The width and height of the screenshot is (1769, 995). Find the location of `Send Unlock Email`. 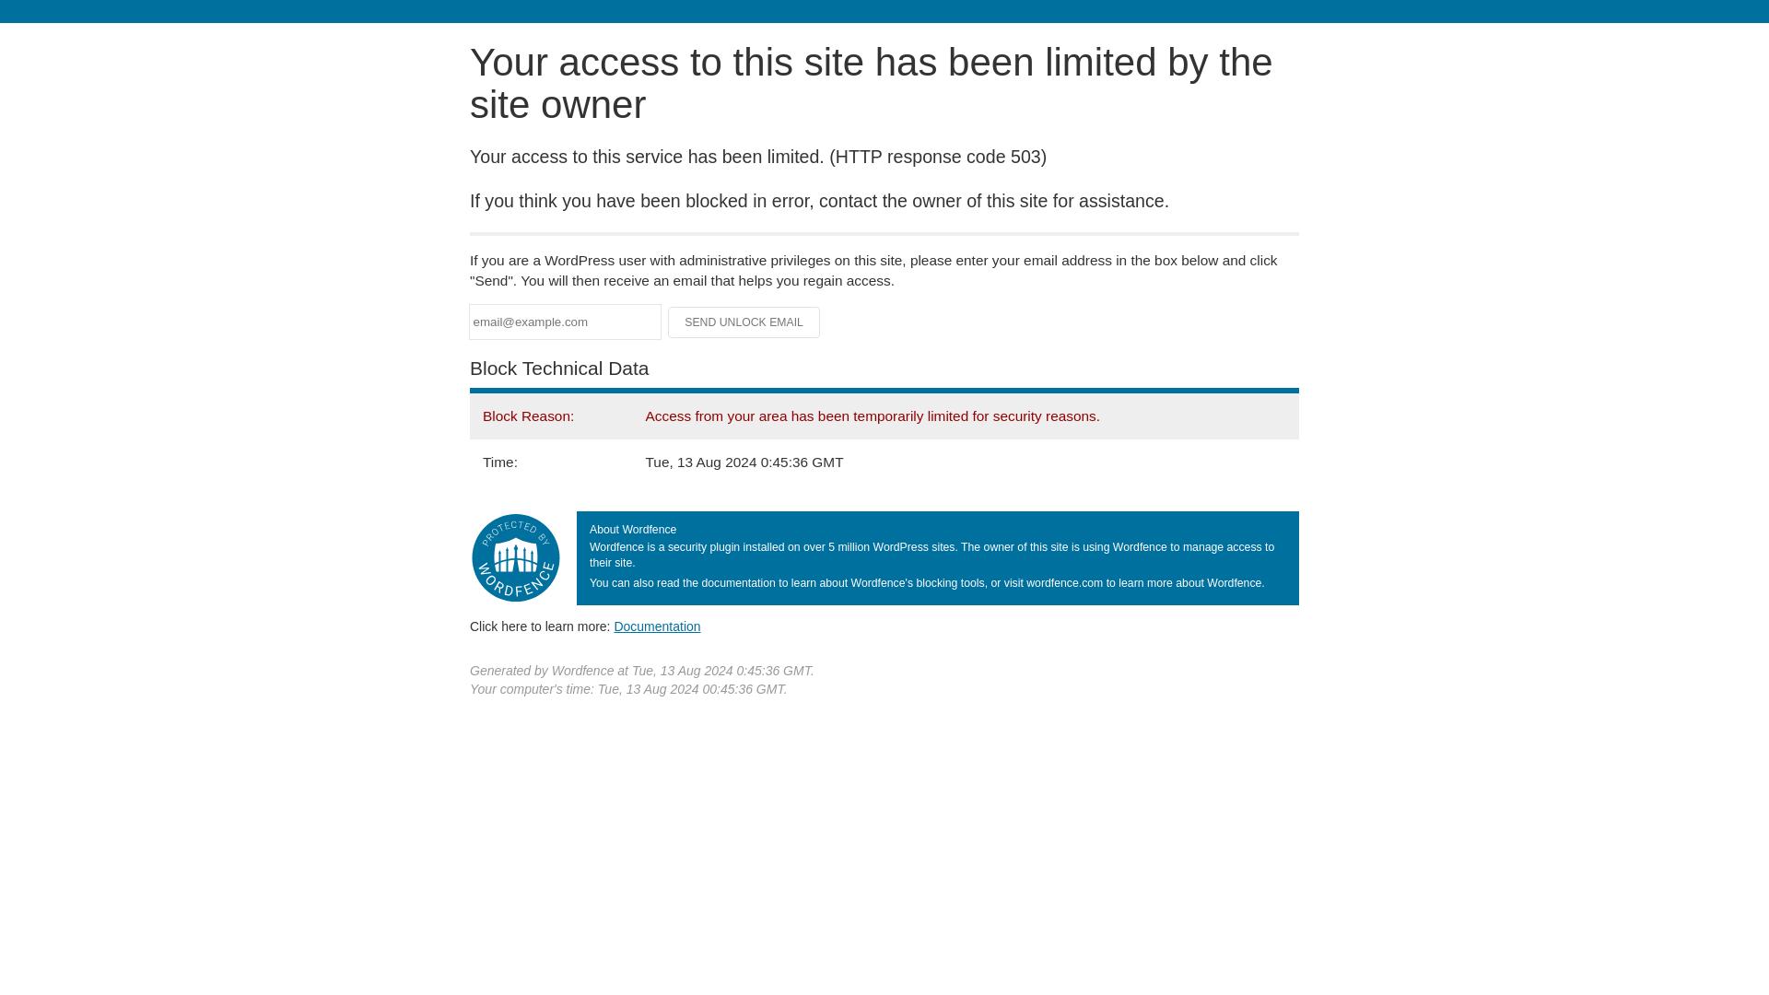

Send Unlock Email is located at coordinates (744, 322).